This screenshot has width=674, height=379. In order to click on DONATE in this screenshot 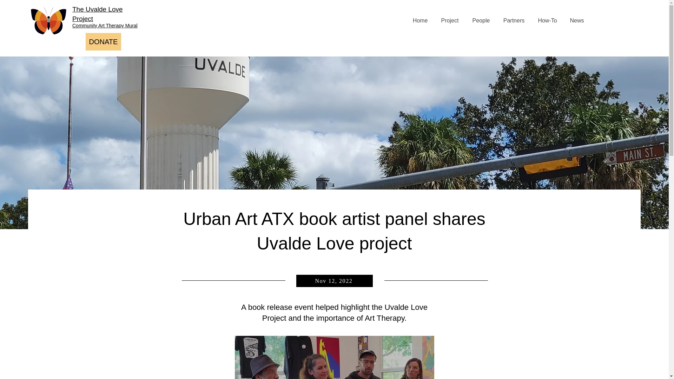, I will do `click(103, 41)`.